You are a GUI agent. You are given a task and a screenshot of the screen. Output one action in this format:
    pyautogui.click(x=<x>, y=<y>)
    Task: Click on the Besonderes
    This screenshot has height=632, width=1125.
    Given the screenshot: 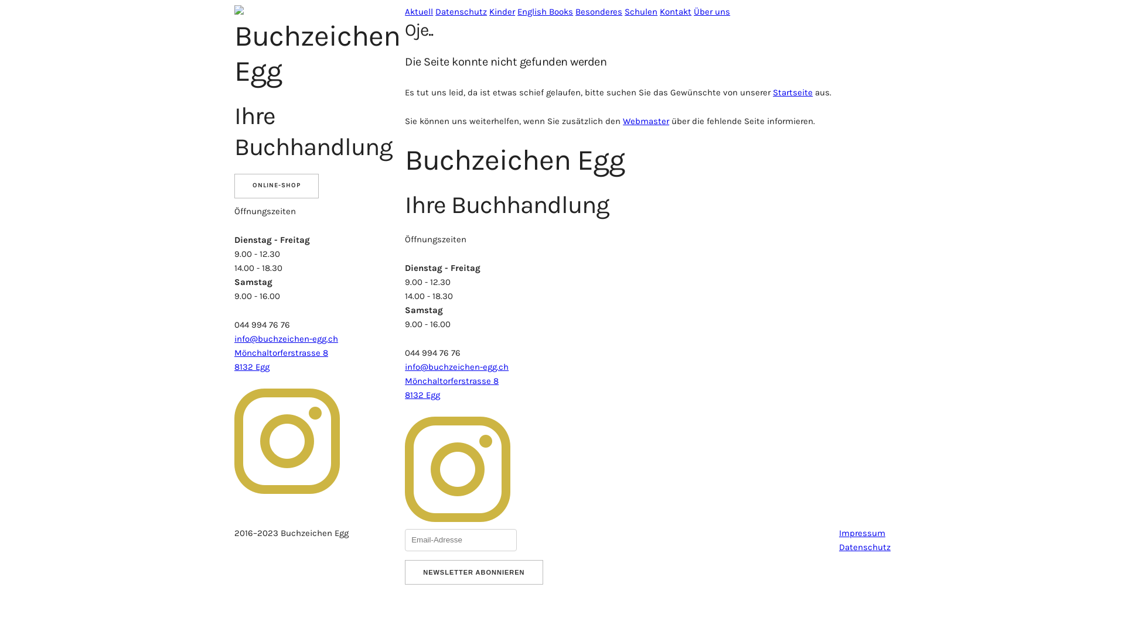 What is the action you would take?
    pyautogui.click(x=599, y=12)
    